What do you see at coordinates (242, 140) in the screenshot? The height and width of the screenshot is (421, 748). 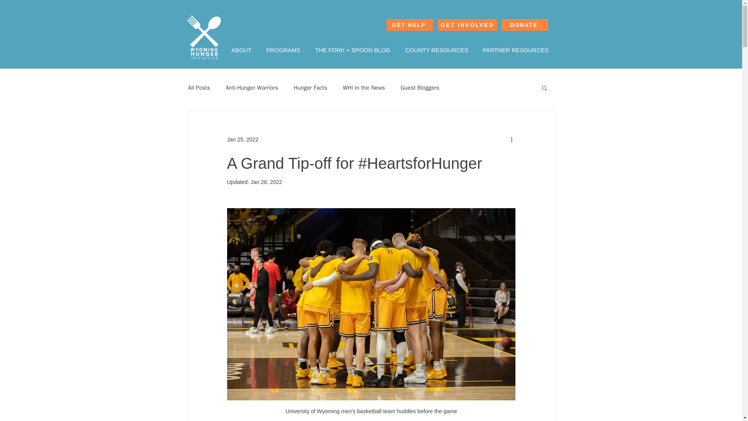 I see `Jan 25, 2022` at bounding box center [242, 140].